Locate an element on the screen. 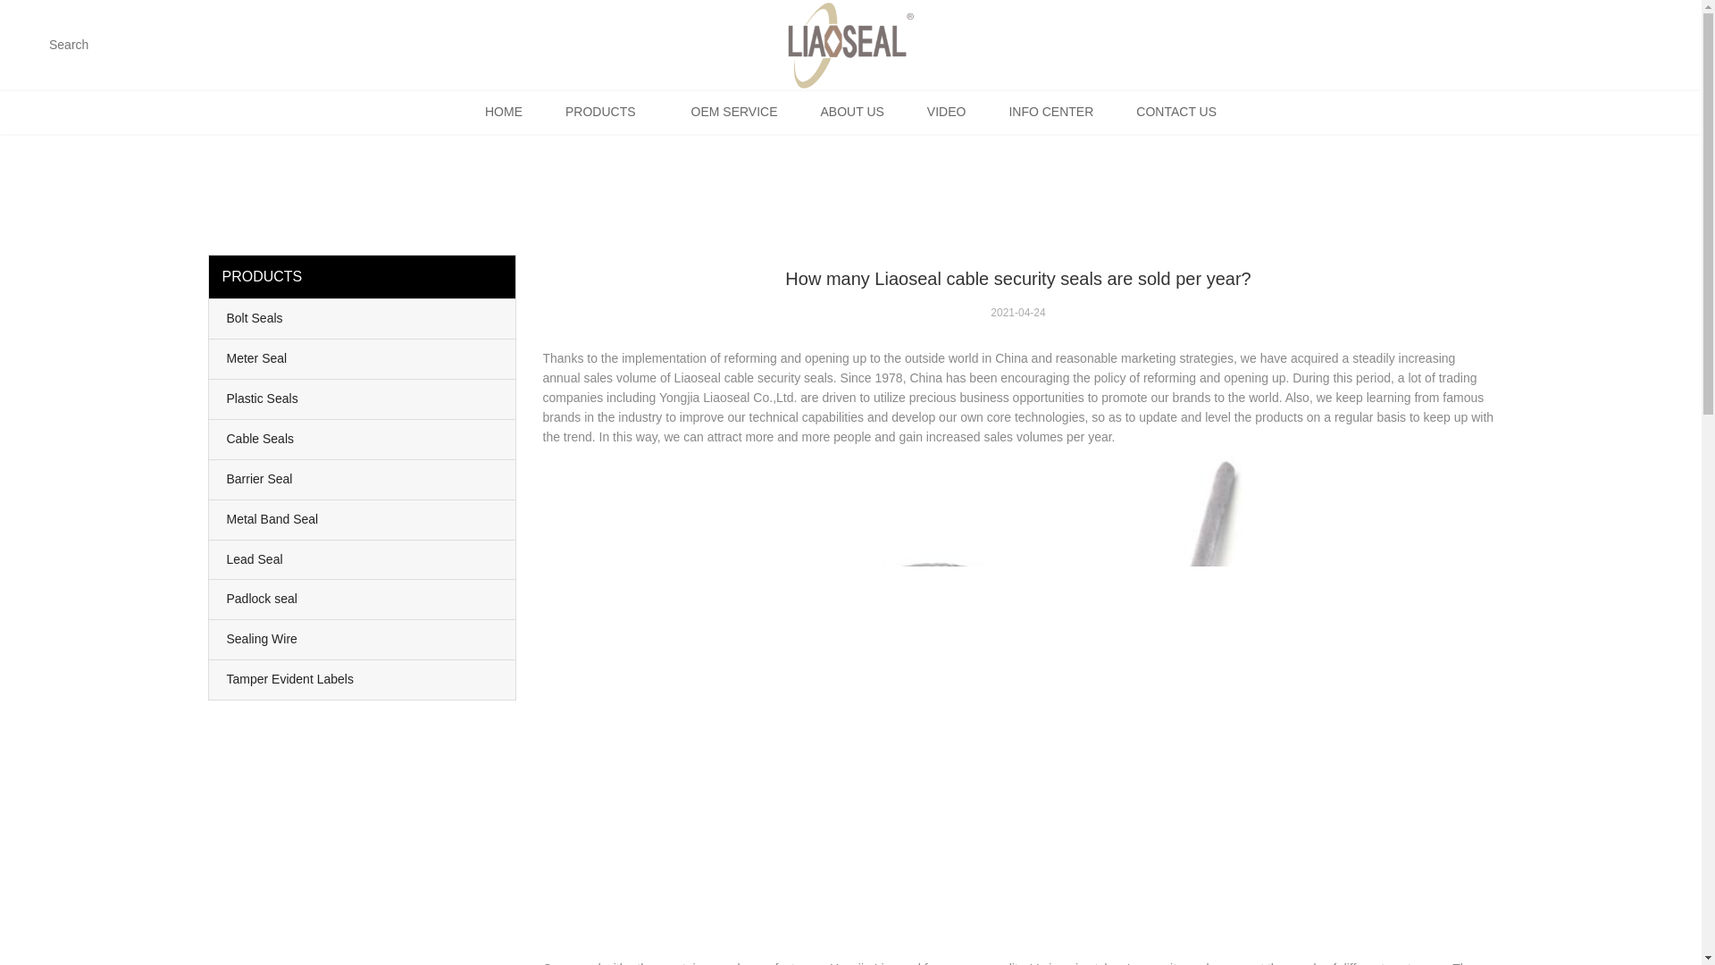 The width and height of the screenshot is (1715, 965). CONTACT US is located at coordinates (1176, 112).